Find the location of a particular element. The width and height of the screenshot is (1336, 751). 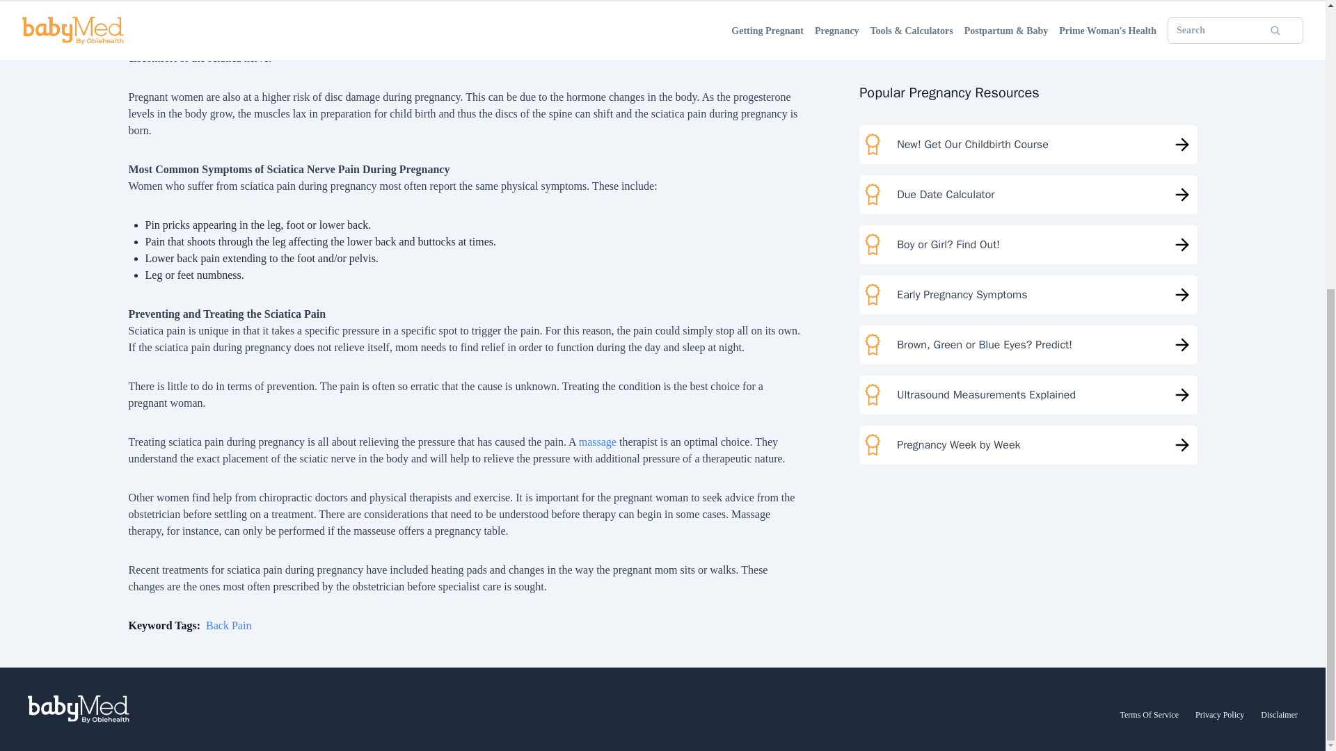

massage is located at coordinates (597, 442).